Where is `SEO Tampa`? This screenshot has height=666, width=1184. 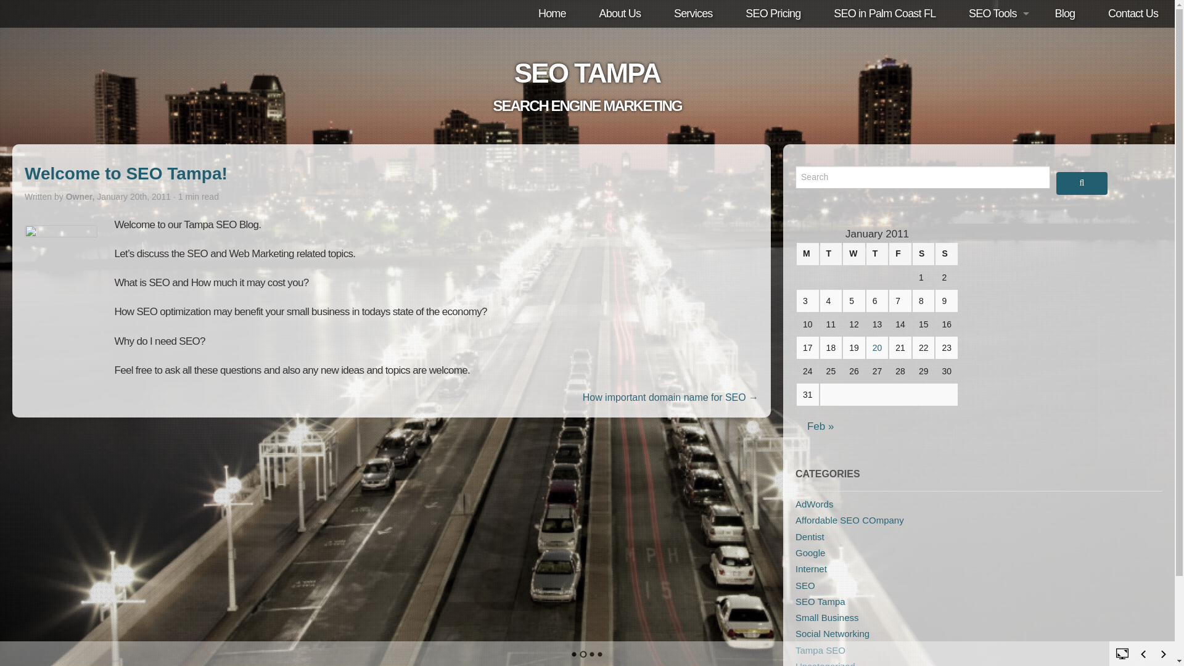 SEO Tampa is located at coordinates (820, 601).